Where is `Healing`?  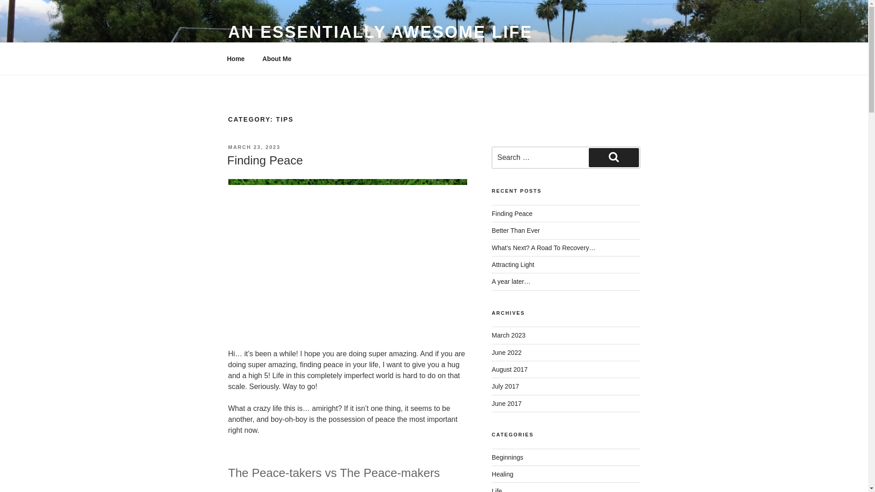 Healing is located at coordinates (502, 474).